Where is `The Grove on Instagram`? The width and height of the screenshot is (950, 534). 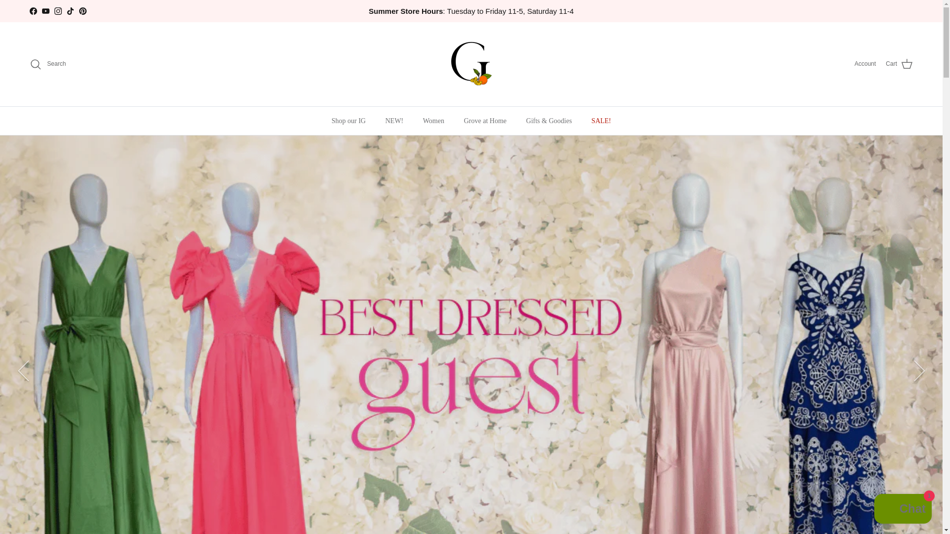
The Grove on Instagram is located at coordinates (57, 11).